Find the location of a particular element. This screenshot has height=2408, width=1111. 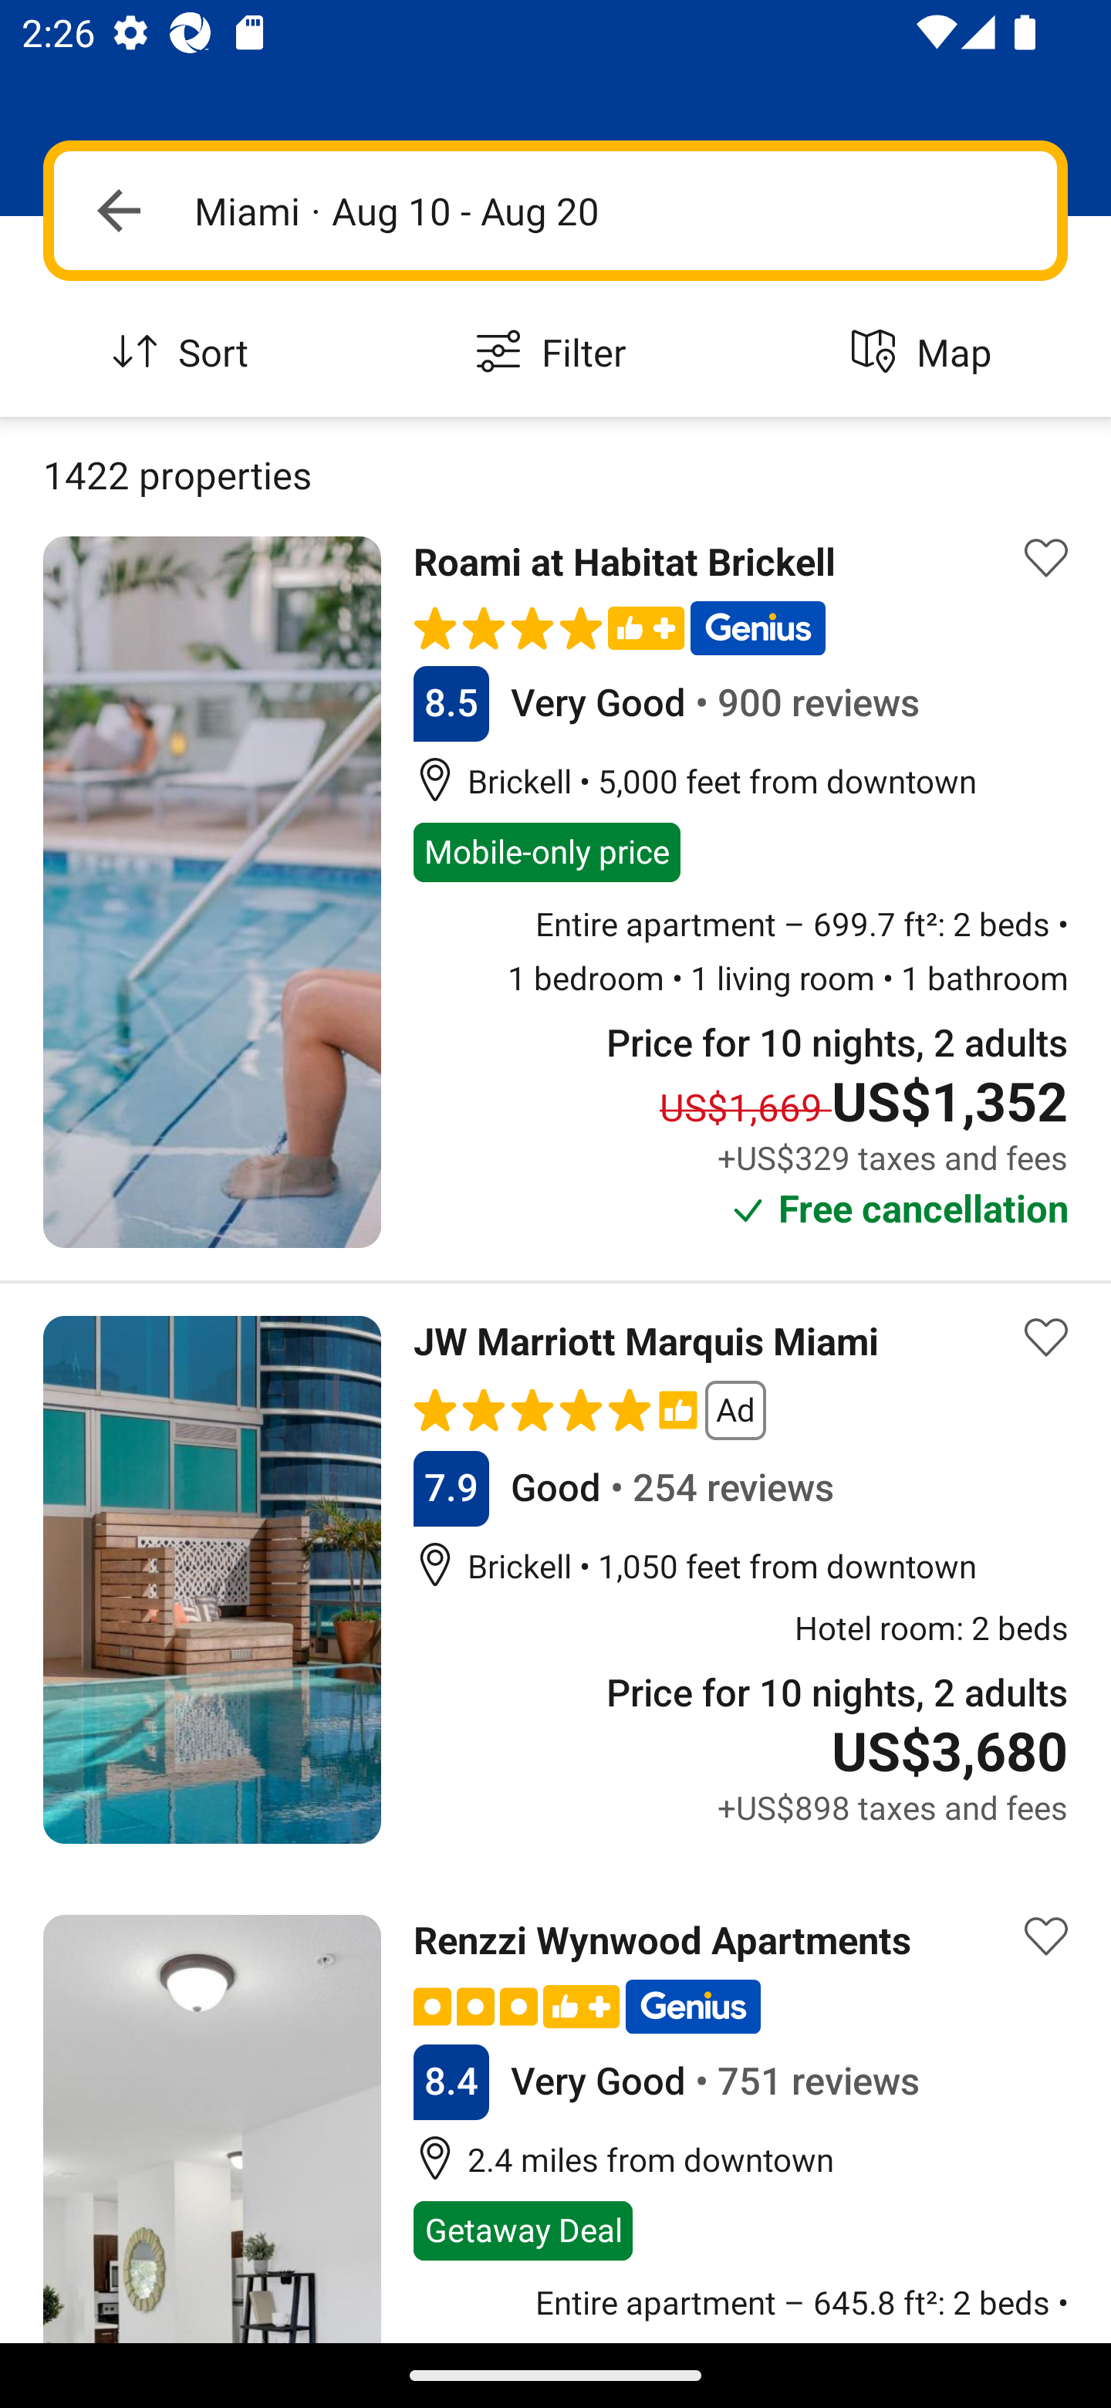

Navigate up Miami · Aug 10 - Aug 20 is located at coordinates (555, 210).